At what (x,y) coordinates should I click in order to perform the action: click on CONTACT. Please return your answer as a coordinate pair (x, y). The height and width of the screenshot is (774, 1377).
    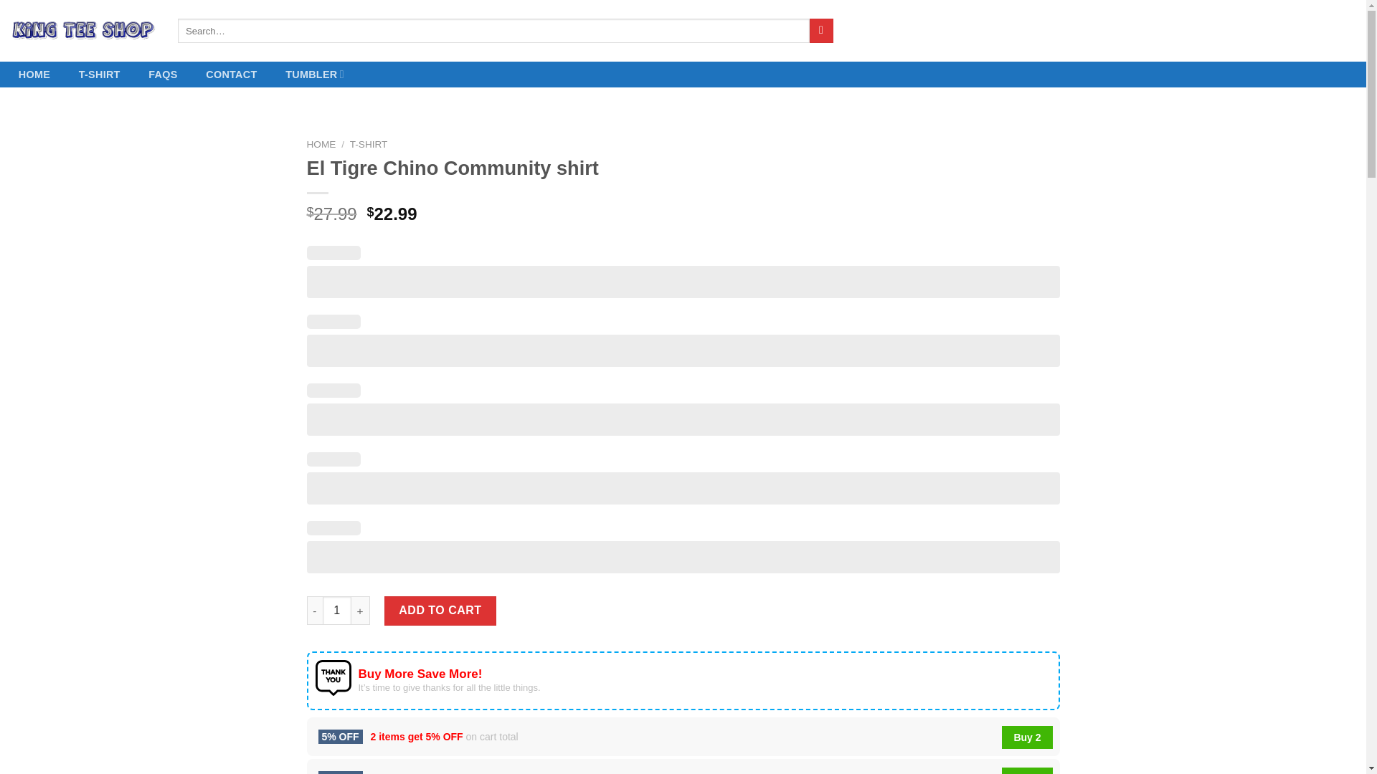
    Looking at the image, I should click on (231, 75).